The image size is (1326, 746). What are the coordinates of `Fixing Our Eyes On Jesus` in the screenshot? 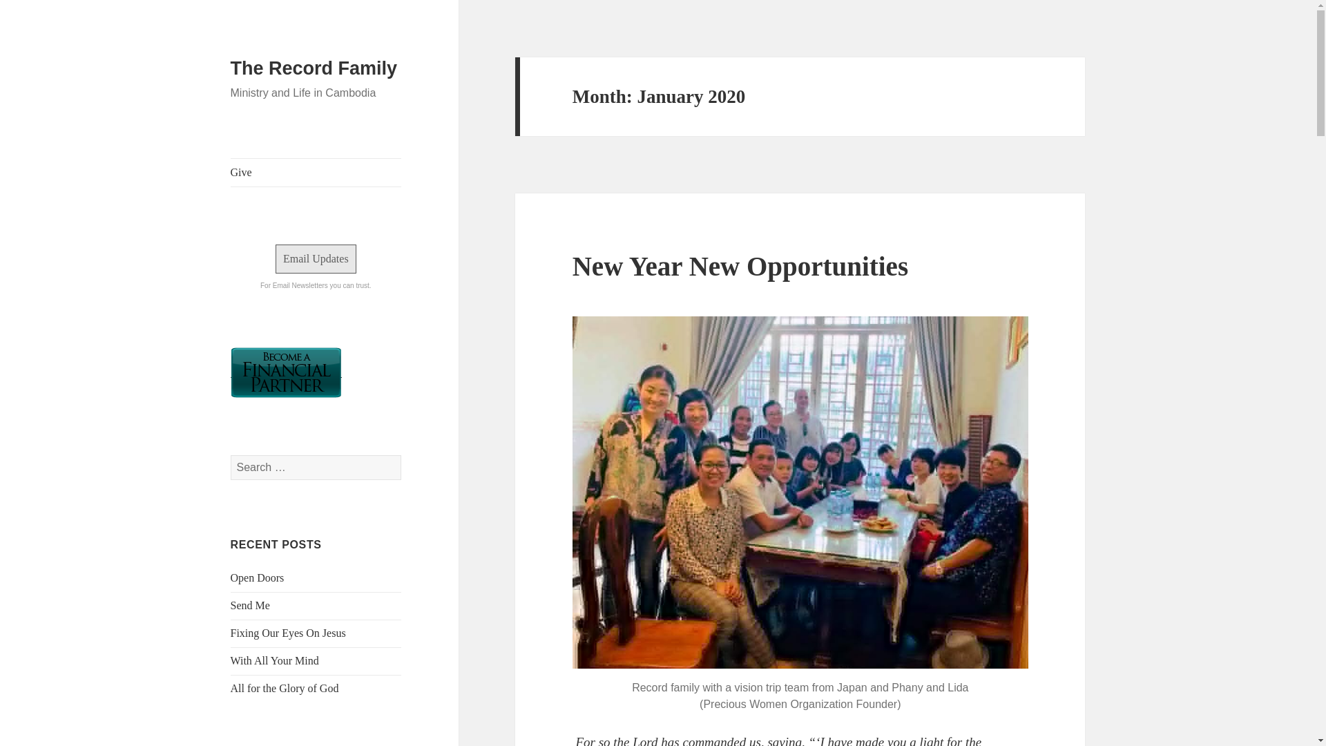 It's located at (289, 633).